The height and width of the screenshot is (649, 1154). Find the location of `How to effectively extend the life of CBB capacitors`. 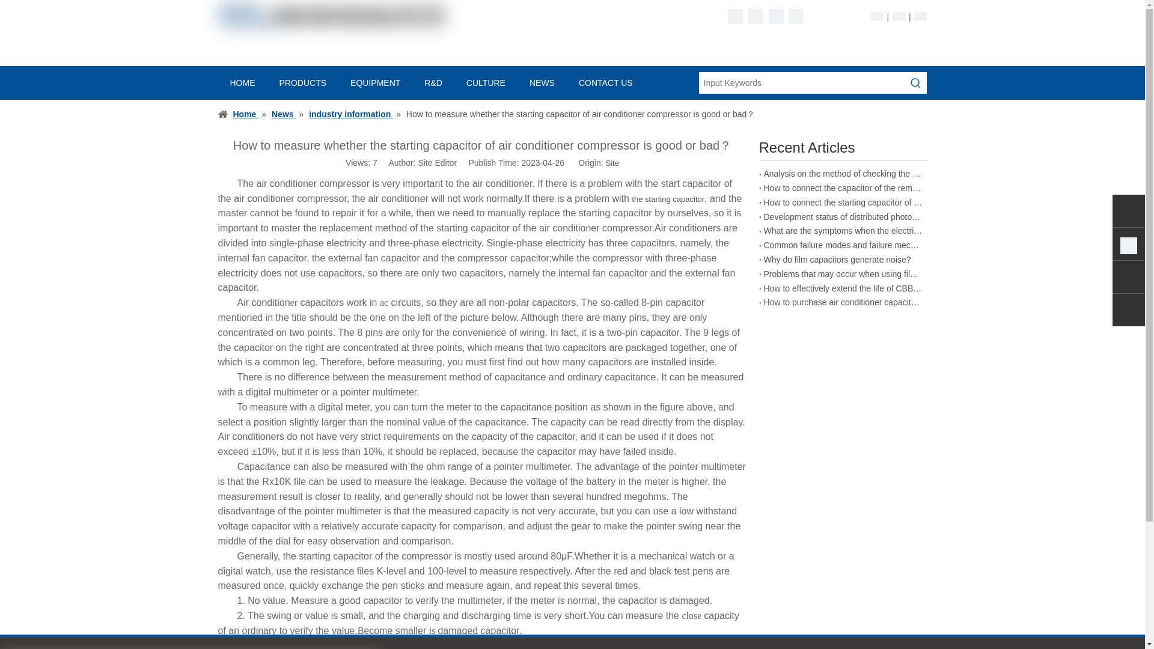

How to effectively extend the life of CBB capacitors is located at coordinates (843, 288).